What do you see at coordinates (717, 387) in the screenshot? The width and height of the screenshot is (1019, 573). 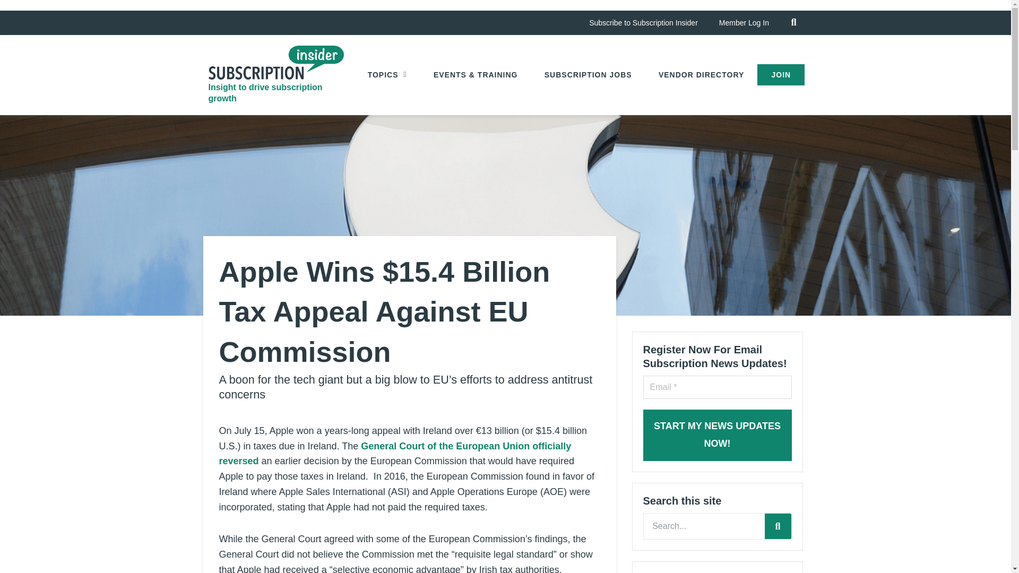 I see `Email` at bounding box center [717, 387].